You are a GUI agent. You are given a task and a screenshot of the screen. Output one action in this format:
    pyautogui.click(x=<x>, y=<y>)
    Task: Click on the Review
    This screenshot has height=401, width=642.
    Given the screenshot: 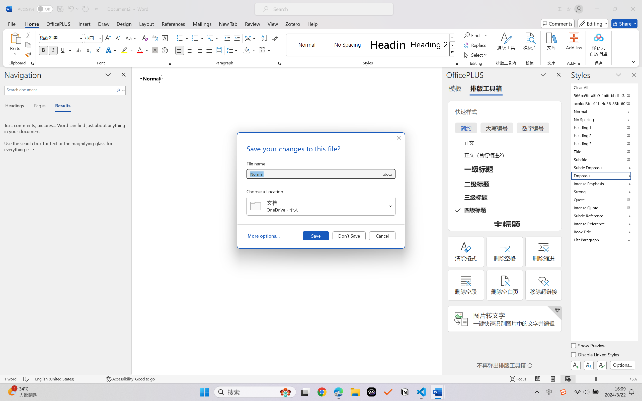 What is the action you would take?
    pyautogui.click(x=253, y=24)
    